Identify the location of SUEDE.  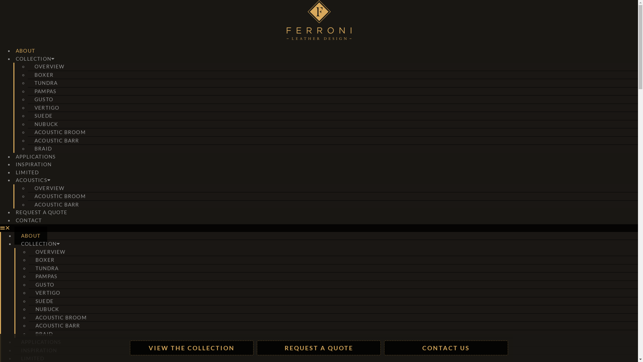
(44, 116).